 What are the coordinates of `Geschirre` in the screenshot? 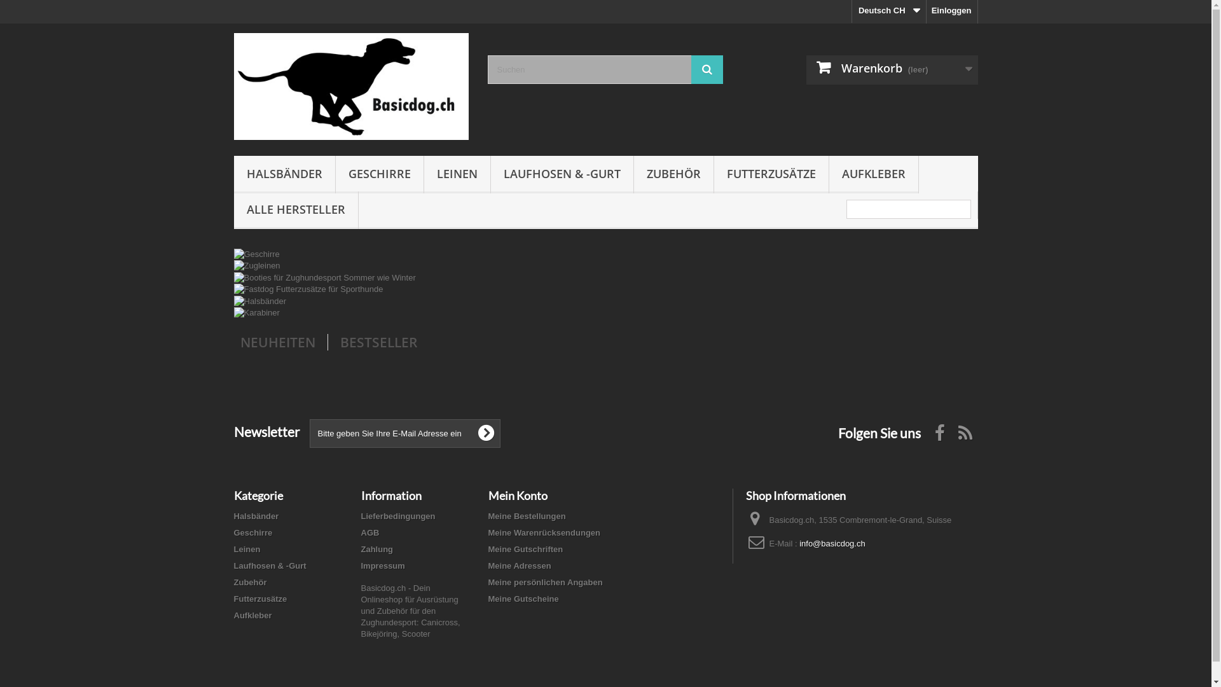 It's located at (257, 253).